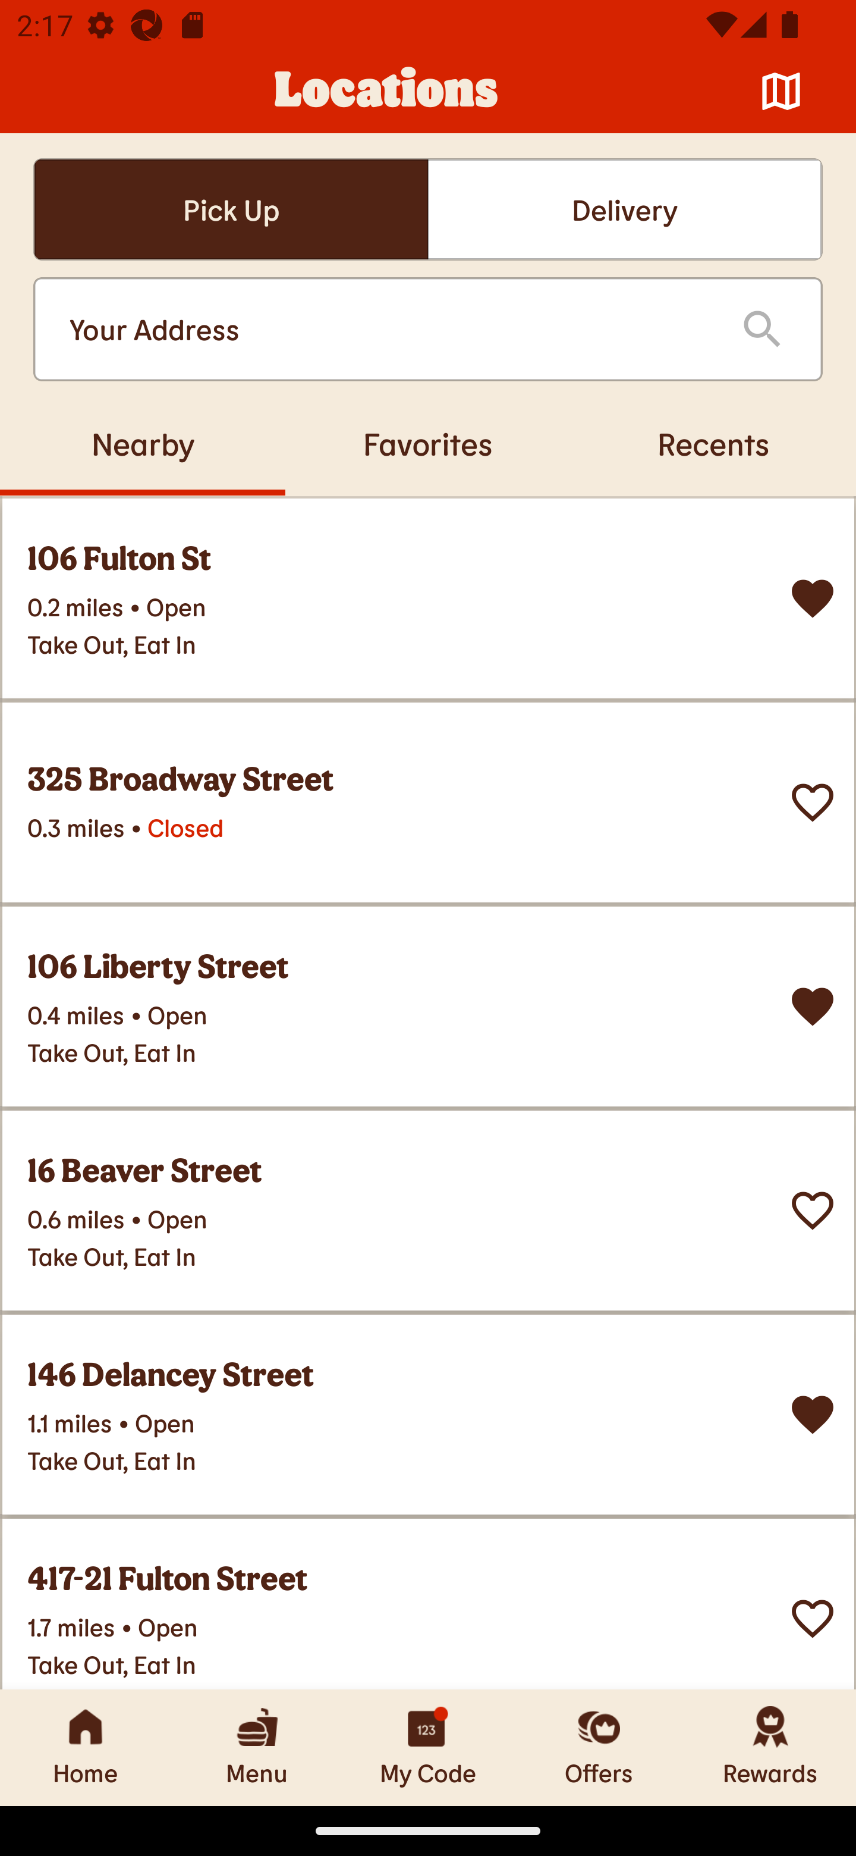 The height and width of the screenshot is (1856, 856). I want to click on Favorites, so click(428, 443).